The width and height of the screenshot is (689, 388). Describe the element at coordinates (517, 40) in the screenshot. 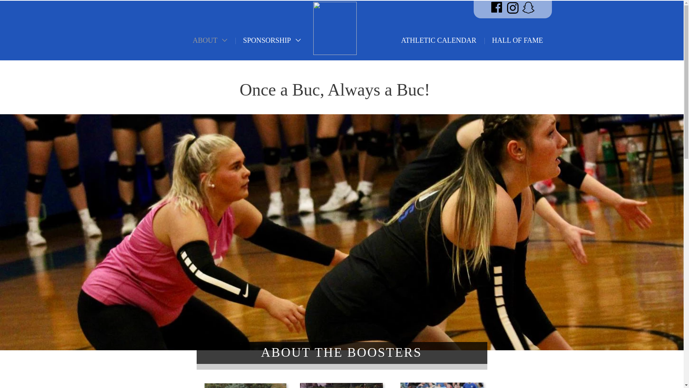

I see `HALL OF FAME` at that location.